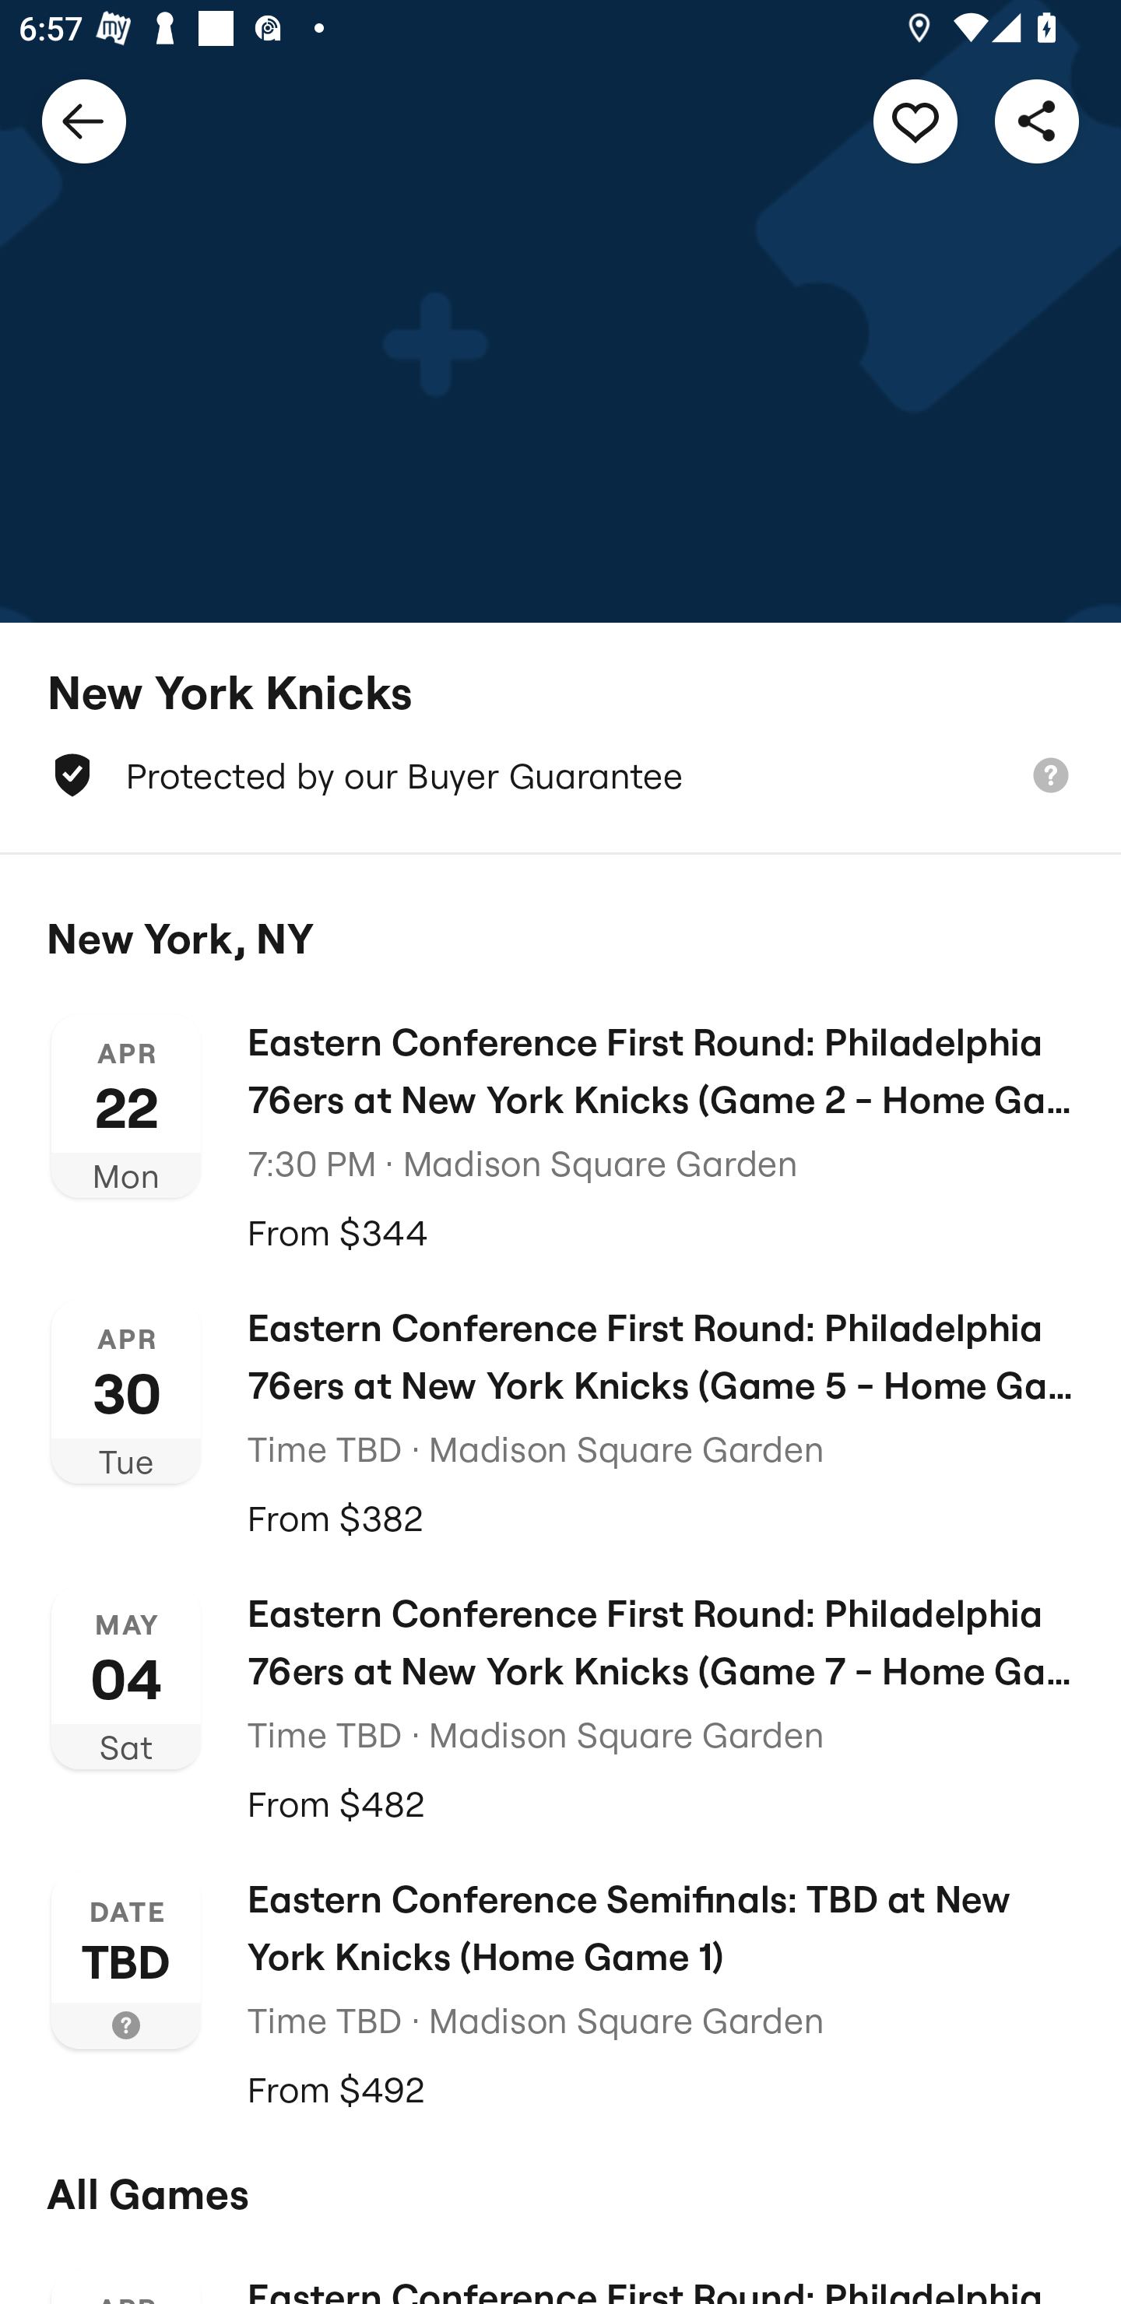 The image size is (1121, 2304). Describe the element at coordinates (84, 120) in the screenshot. I see `Back` at that location.